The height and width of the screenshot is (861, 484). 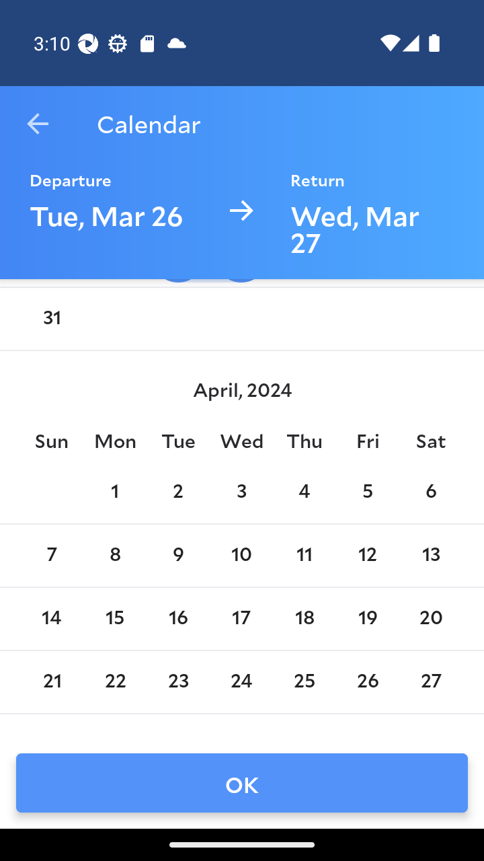 I want to click on 31, so click(x=51, y=319).